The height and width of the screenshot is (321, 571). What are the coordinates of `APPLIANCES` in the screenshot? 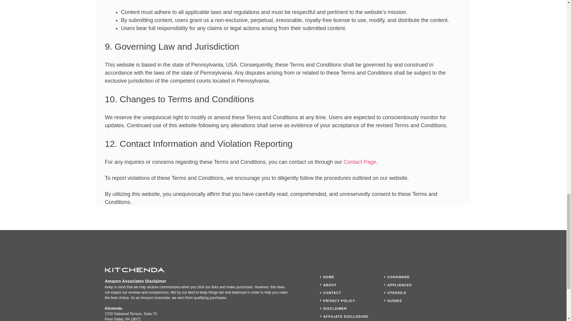 It's located at (400, 285).